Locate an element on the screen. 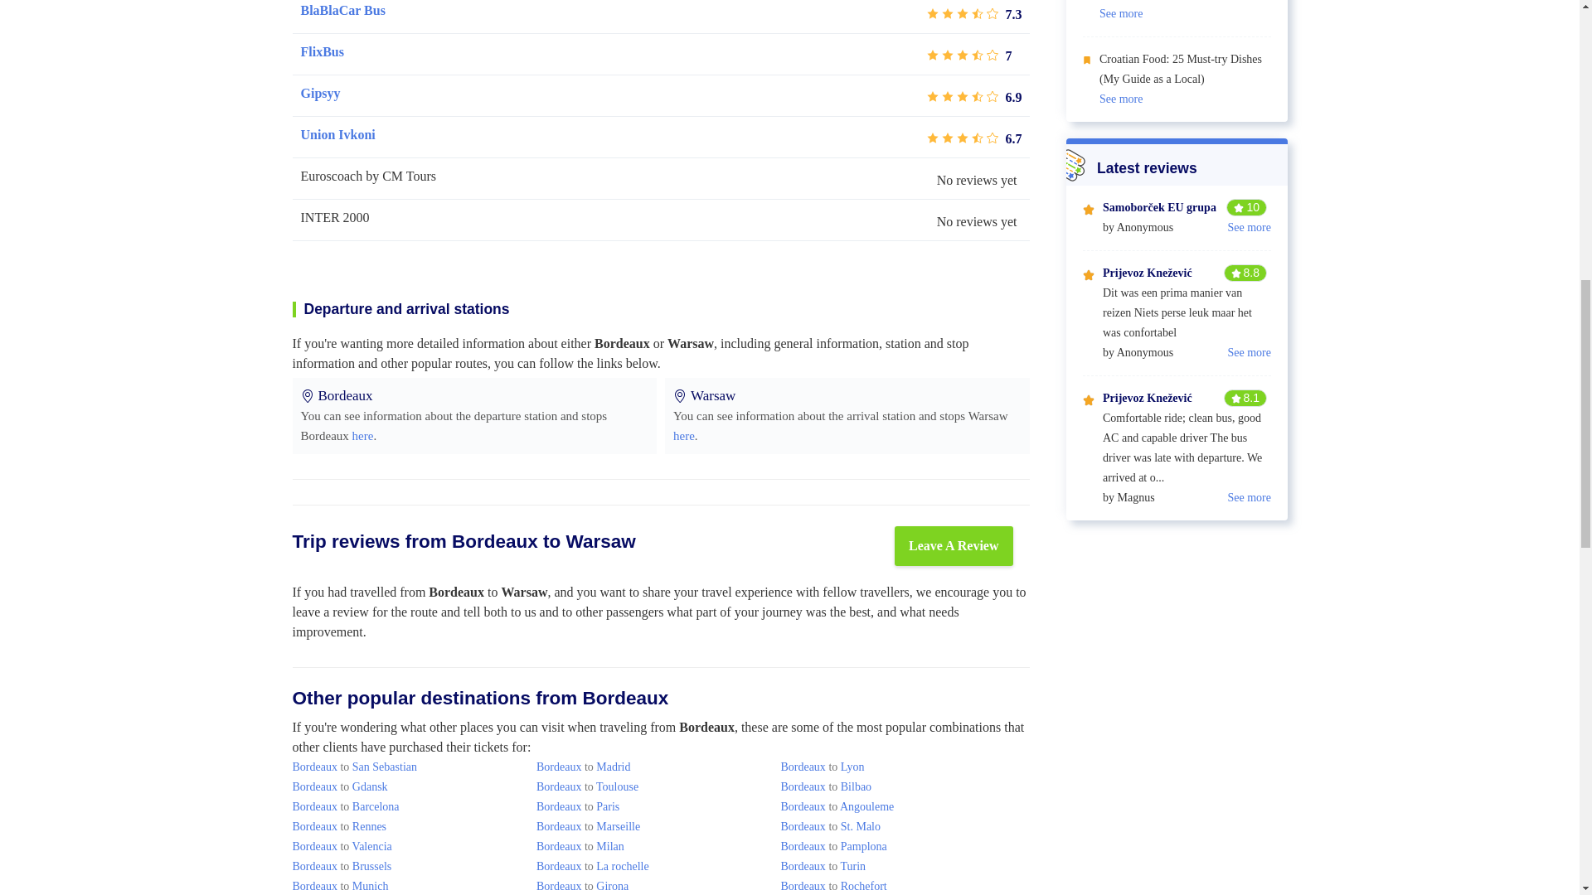 The width and height of the screenshot is (1592, 895). FlixBus is located at coordinates (322, 51).